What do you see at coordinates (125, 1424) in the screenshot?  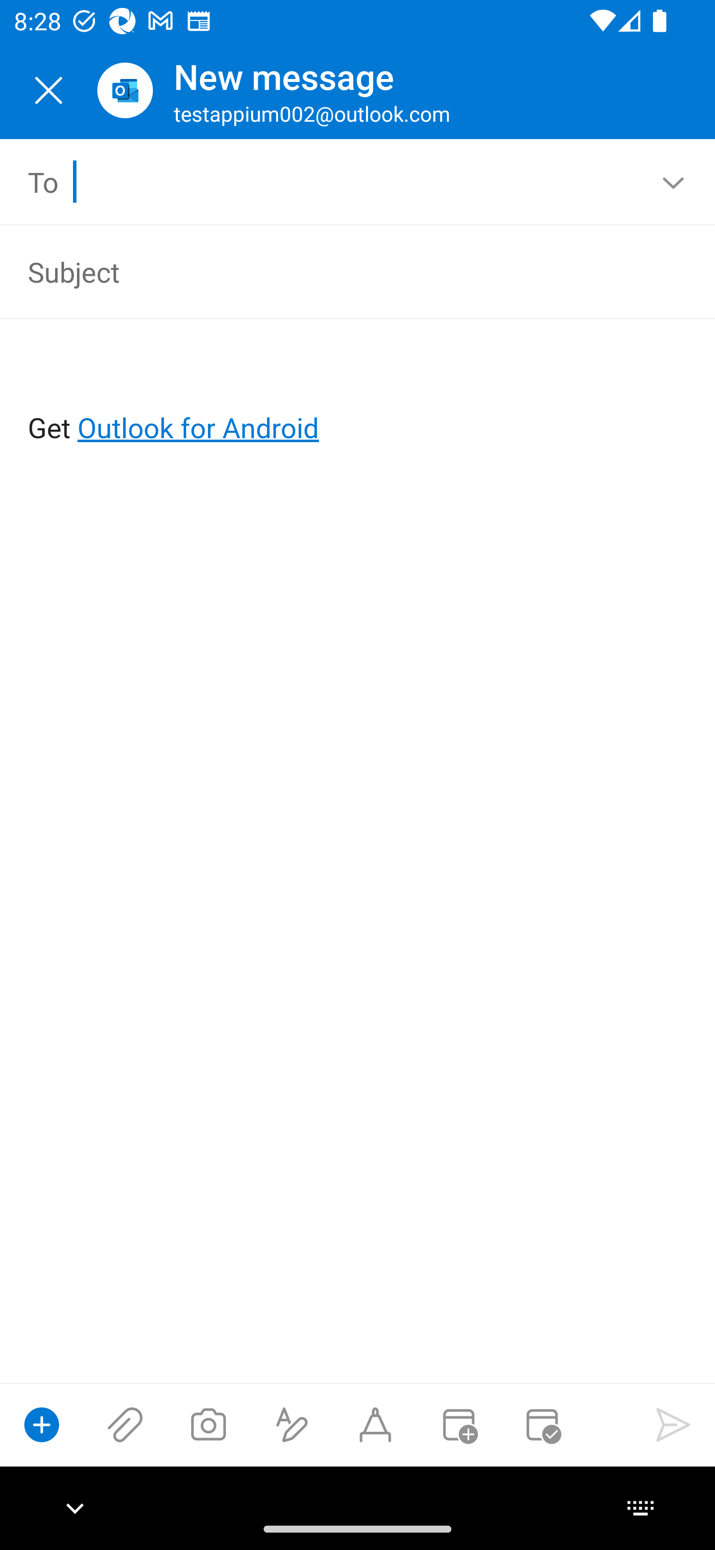 I see `Attach files` at bounding box center [125, 1424].